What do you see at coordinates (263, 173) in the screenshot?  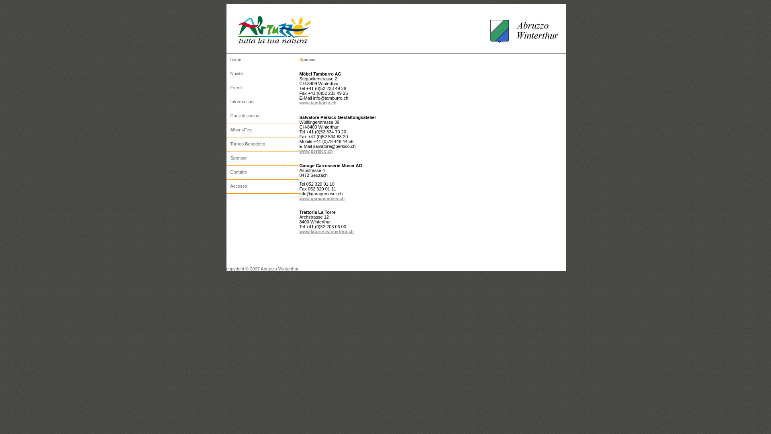 I see `Contatto` at bounding box center [263, 173].